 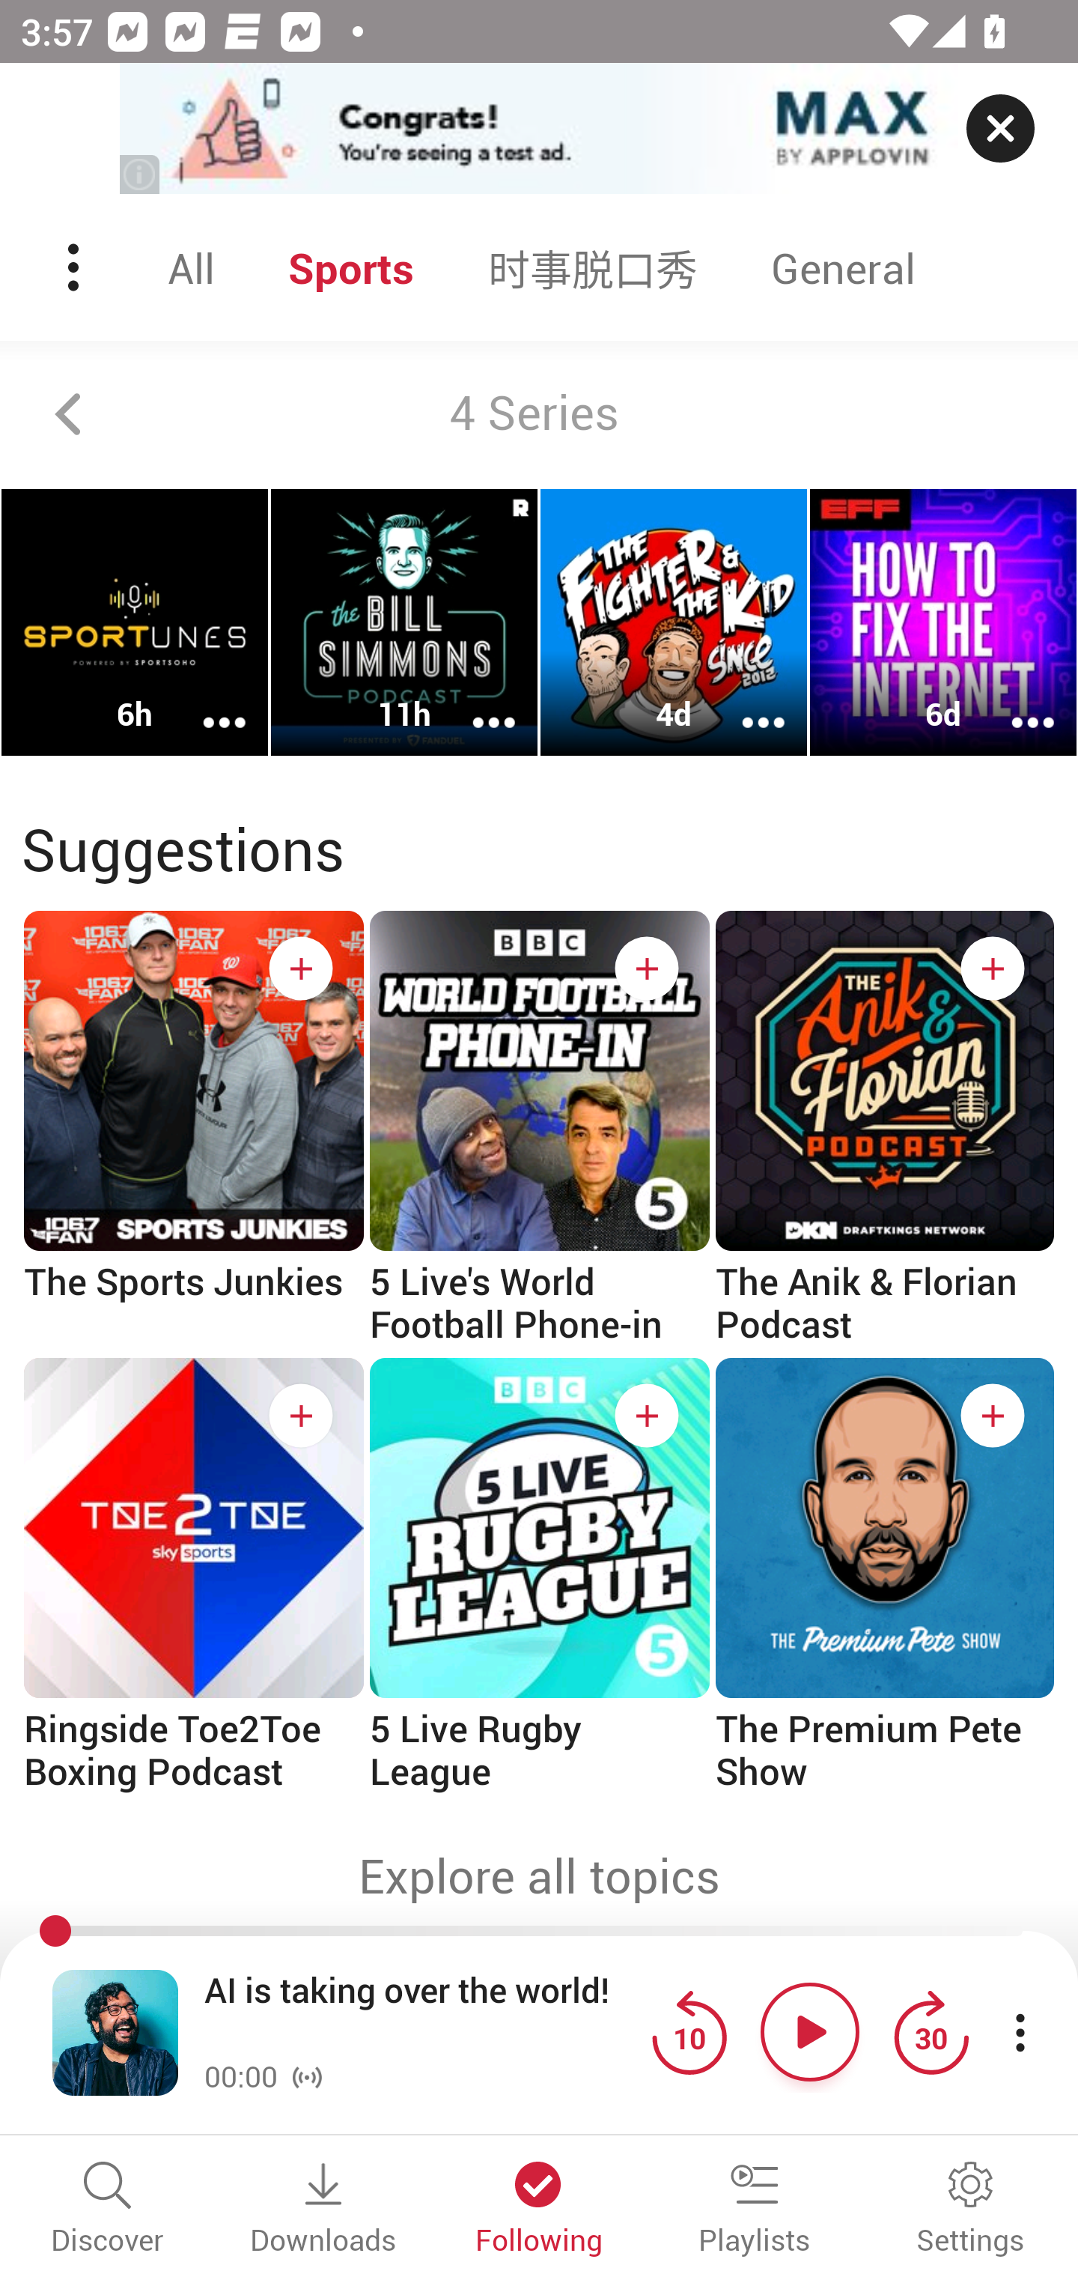 What do you see at coordinates (135, 622) in the screenshot?
I see `Sportunes HK 6h More options More options` at bounding box center [135, 622].